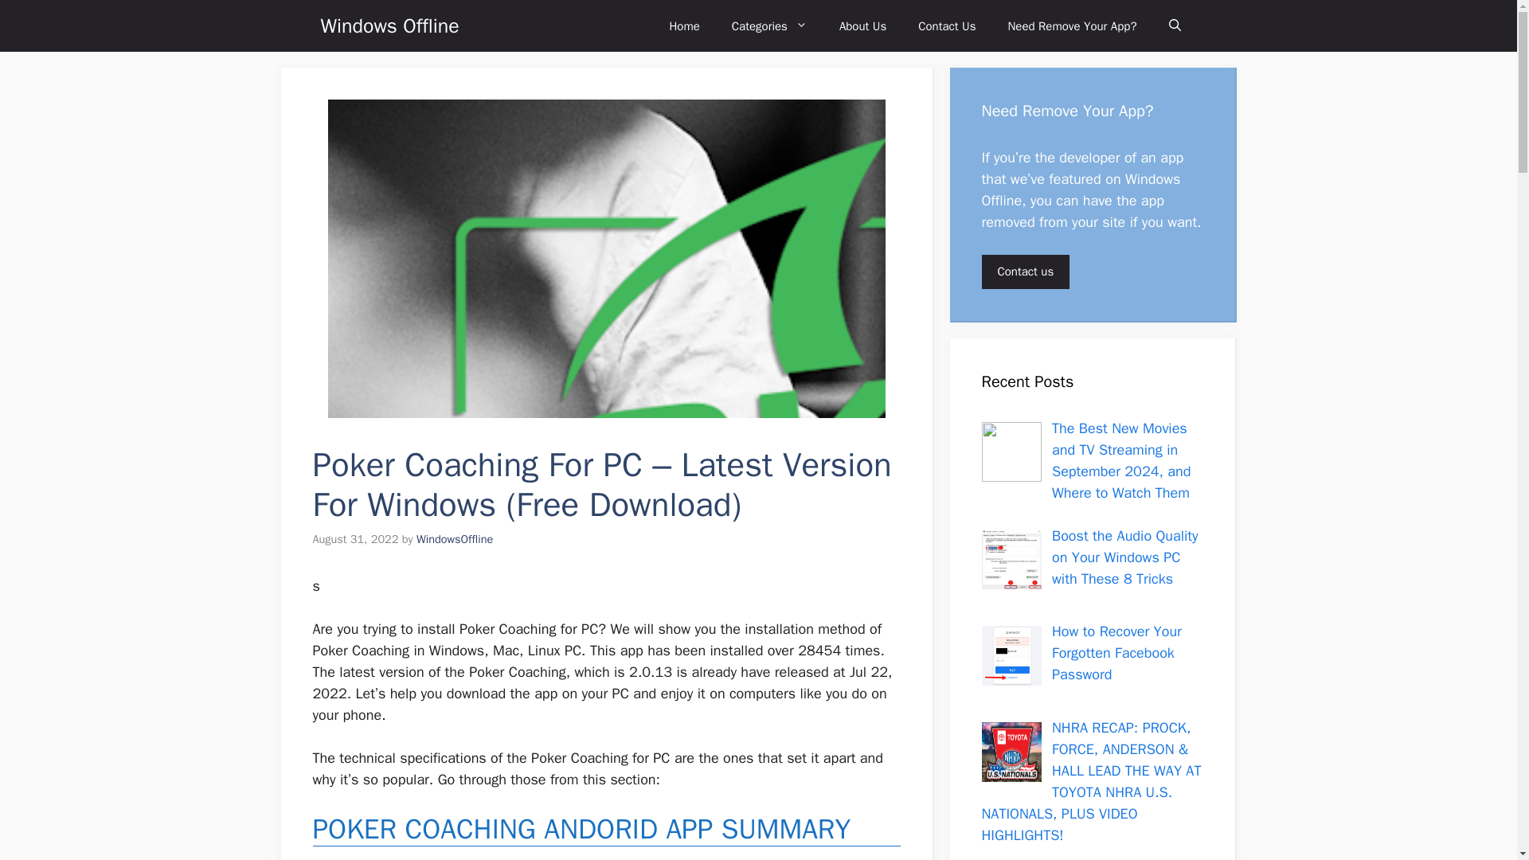 The image size is (1529, 860). I want to click on Need Remove Your App?, so click(1072, 25).